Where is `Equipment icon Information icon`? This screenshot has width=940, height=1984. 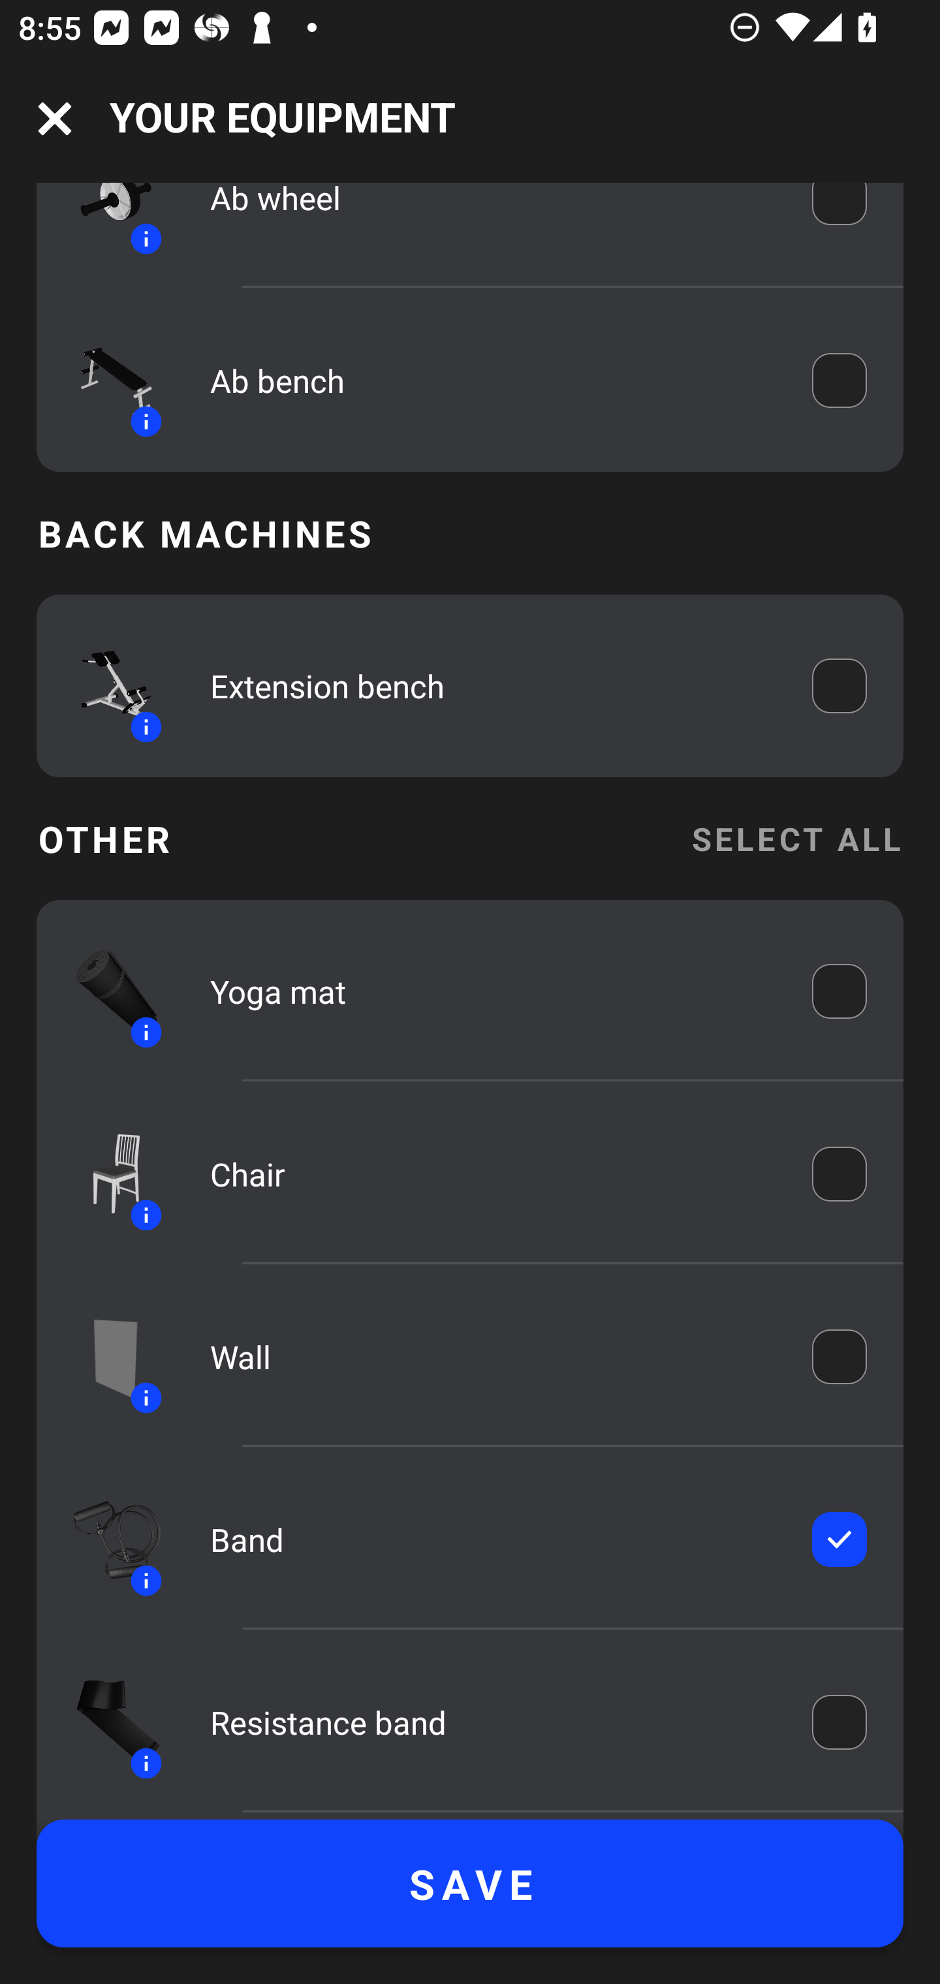
Equipment icon Information icon is located at coordinates (105, 1539).